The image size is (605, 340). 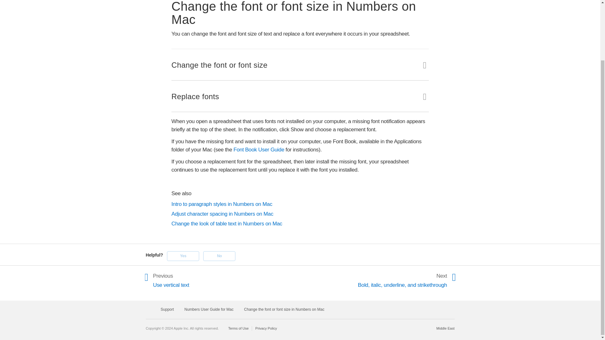 I want to click on Middle East, so click(x=446, y=328).